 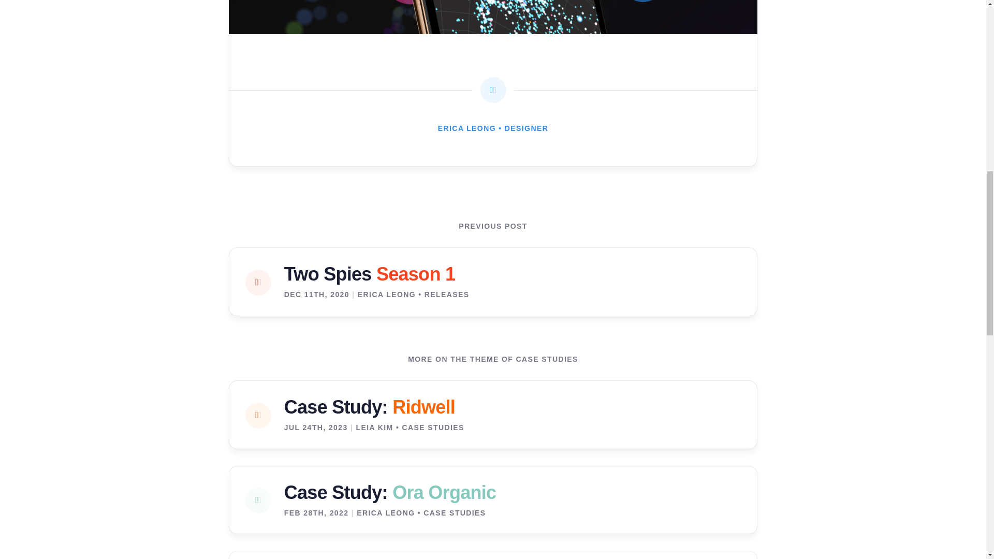 I want to click on Case Study: Ridwell, so click(x=370, y=407).